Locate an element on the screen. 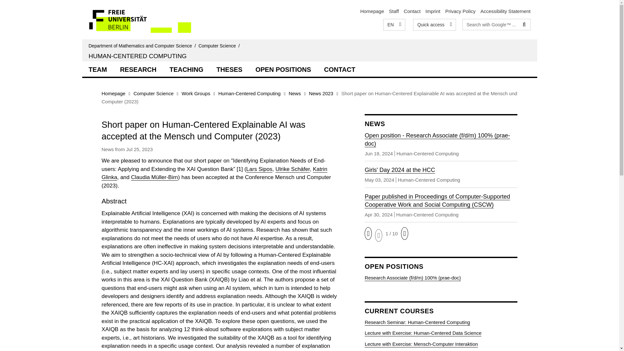  Homepage is located at coordinates (372, 11).